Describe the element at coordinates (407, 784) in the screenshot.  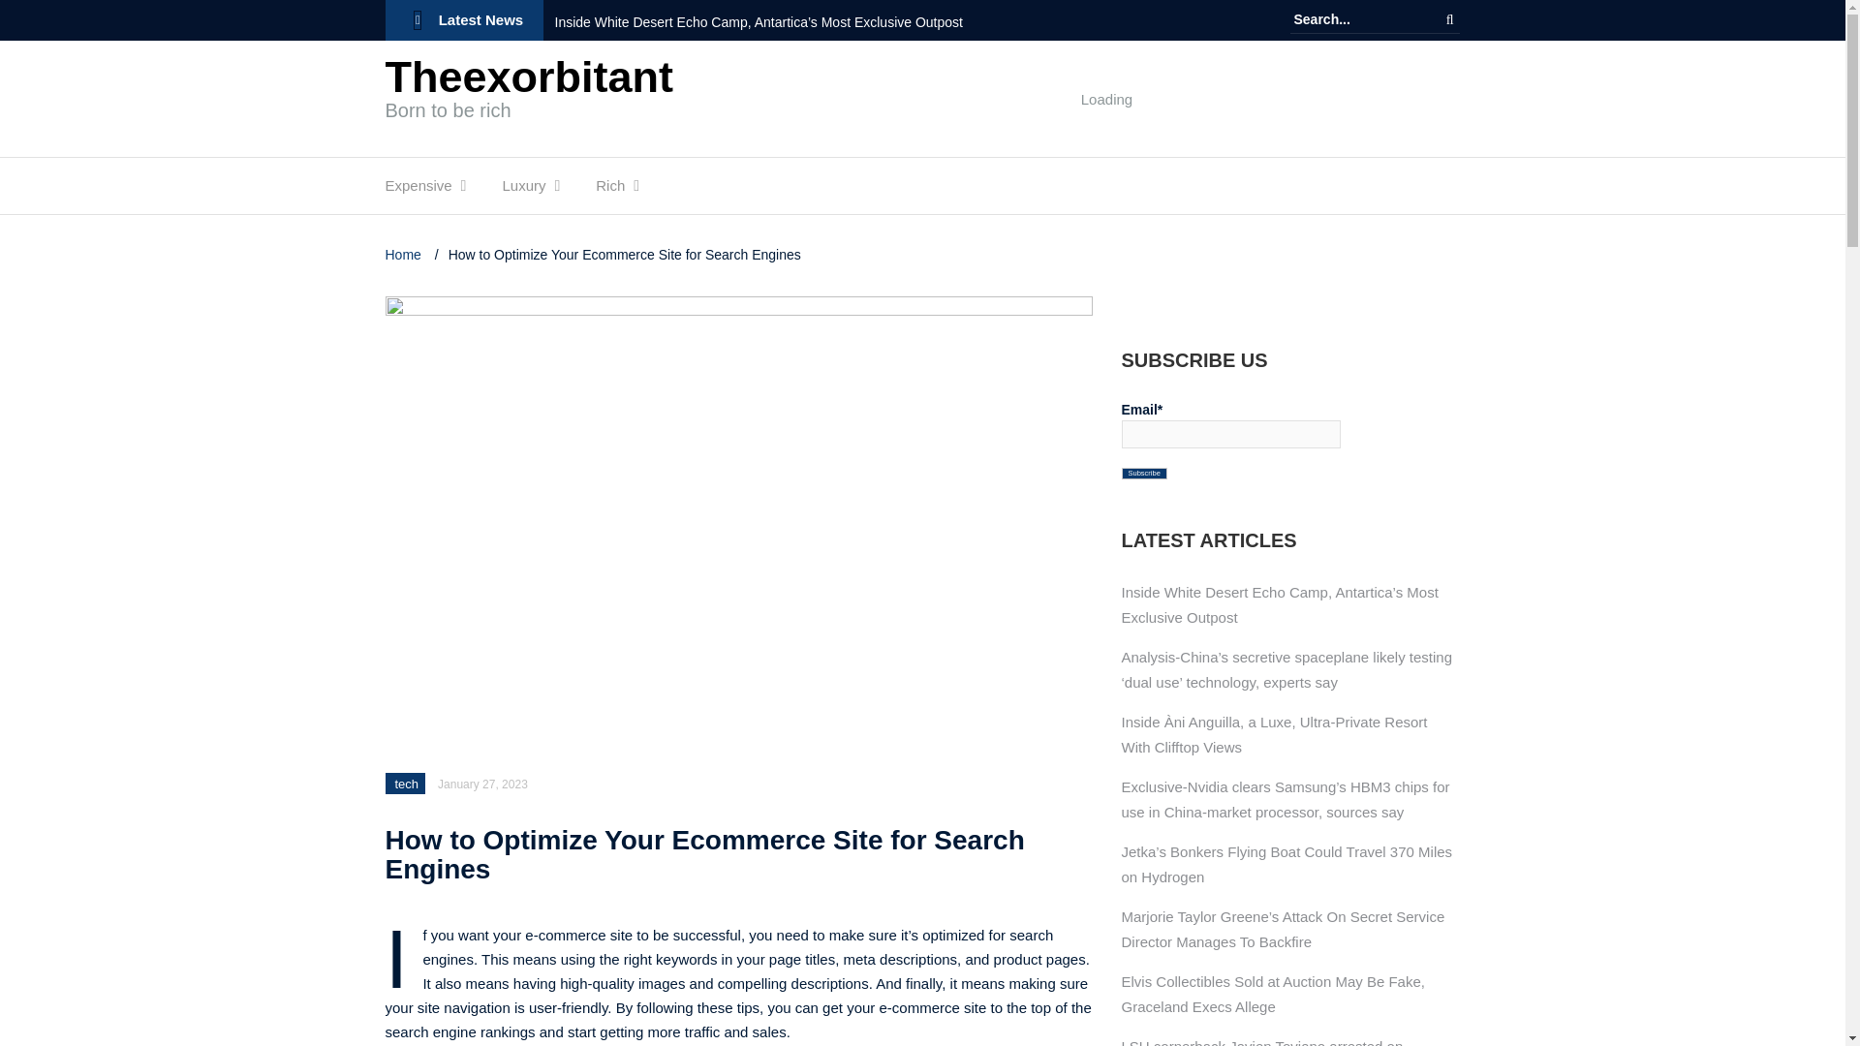
I see `tech` at that location.